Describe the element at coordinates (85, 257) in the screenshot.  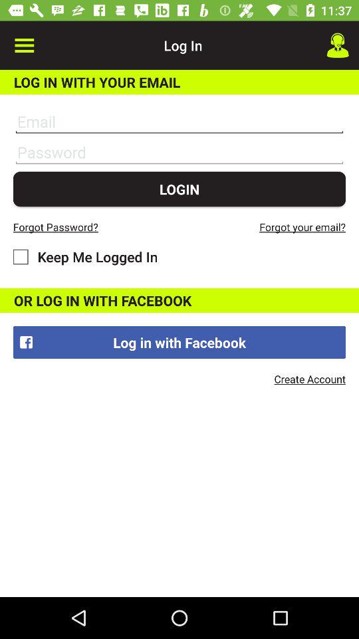
I see `select the icon below forgot password? icon` at that location.